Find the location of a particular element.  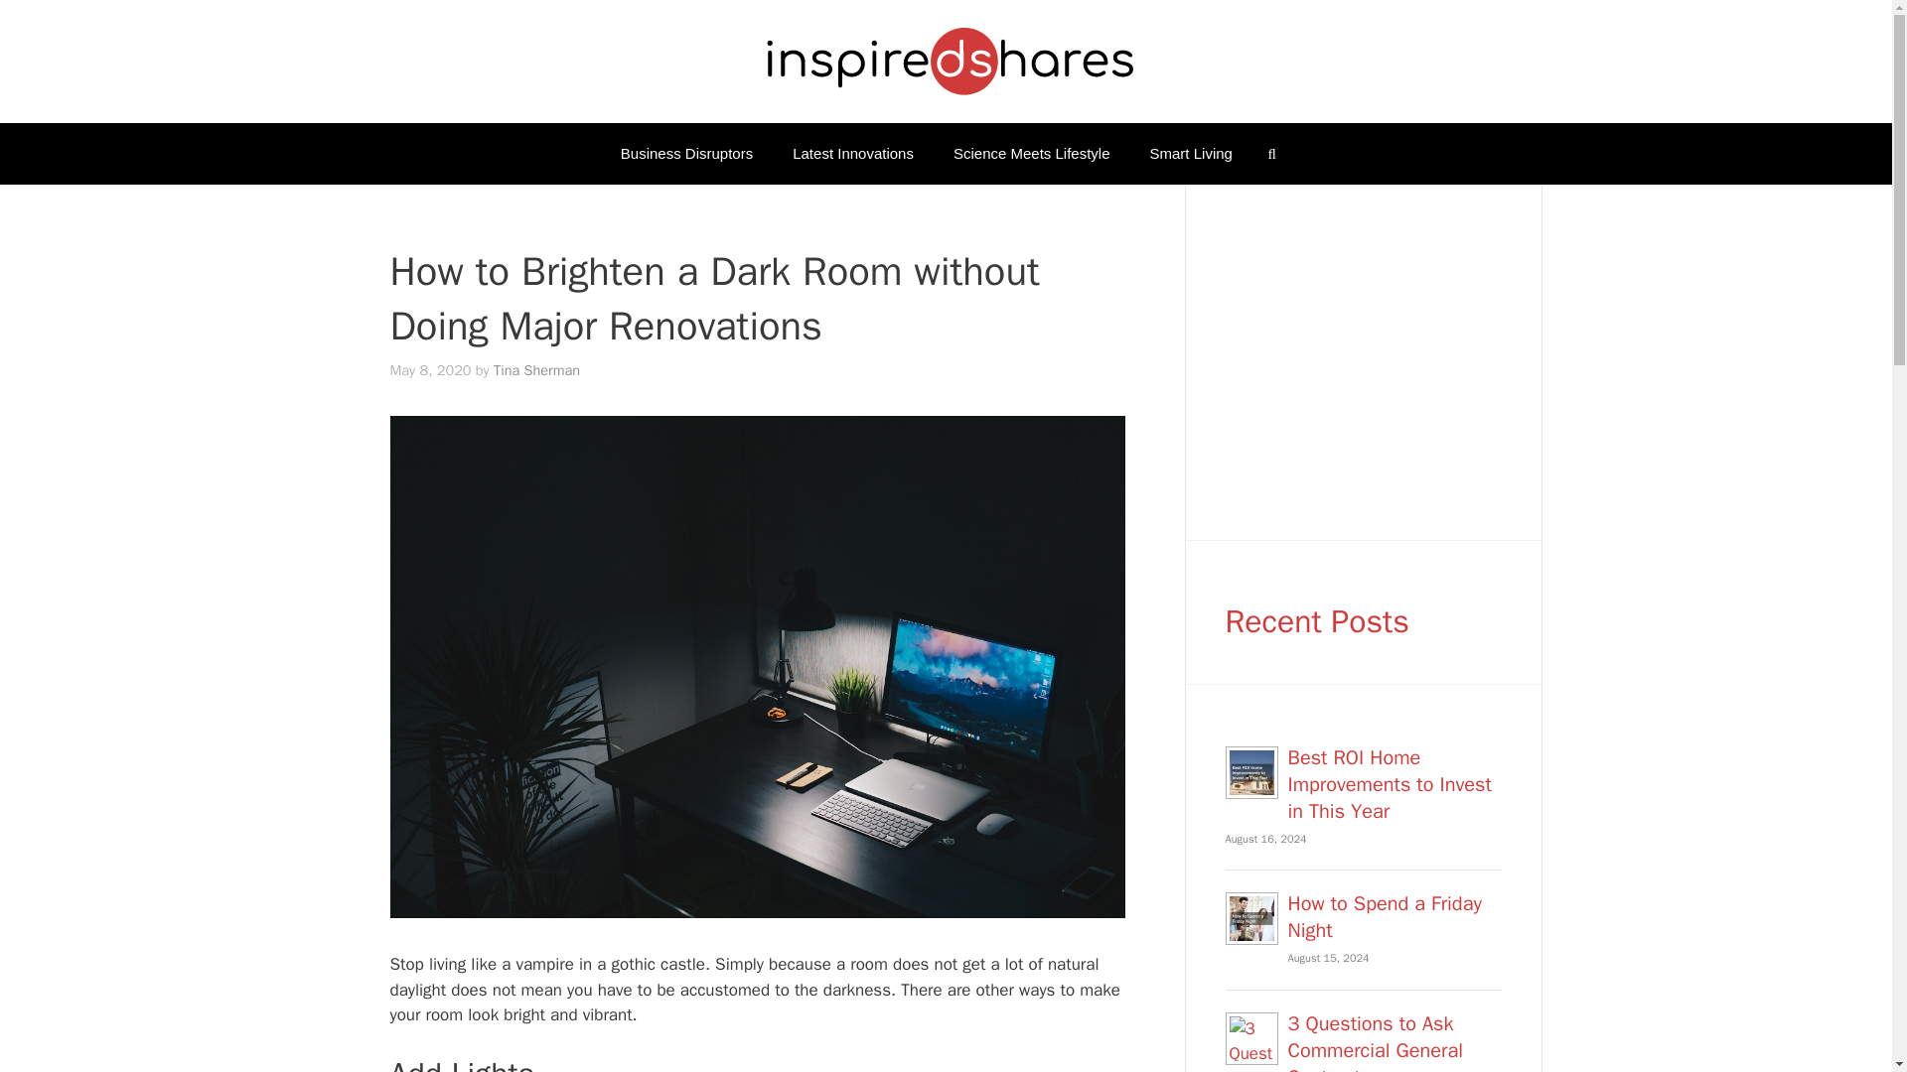

Smart Living is located at coordinates (1192, 153).